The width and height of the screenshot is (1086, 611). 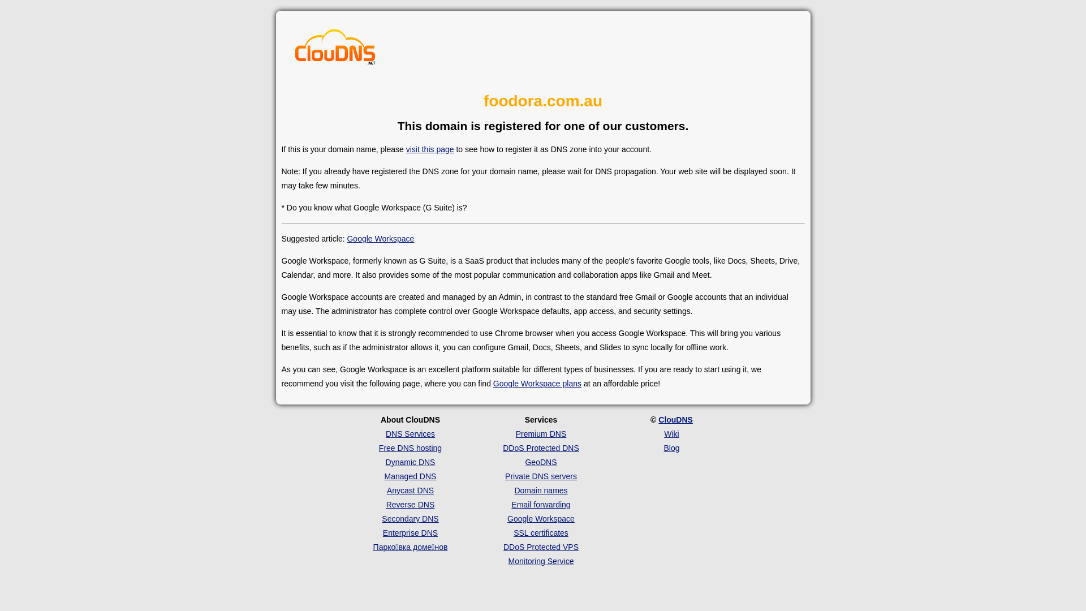 I want to click on GeoDNS, so click(x=541, y=462).